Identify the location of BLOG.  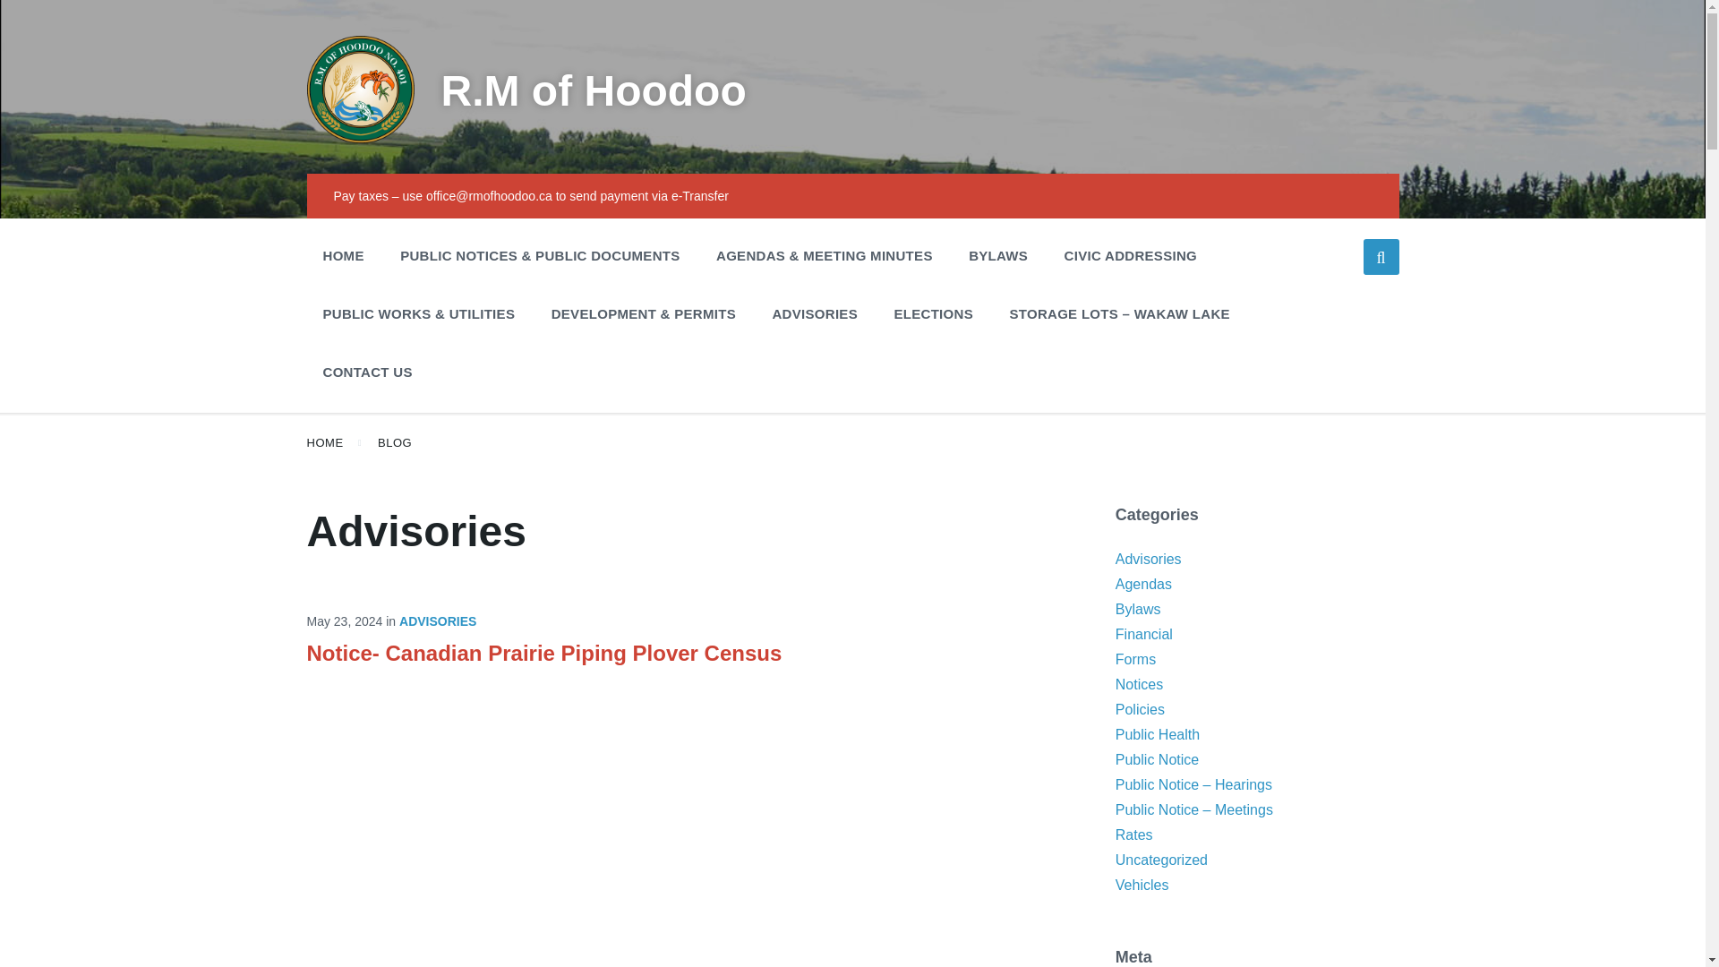
(395, 442).